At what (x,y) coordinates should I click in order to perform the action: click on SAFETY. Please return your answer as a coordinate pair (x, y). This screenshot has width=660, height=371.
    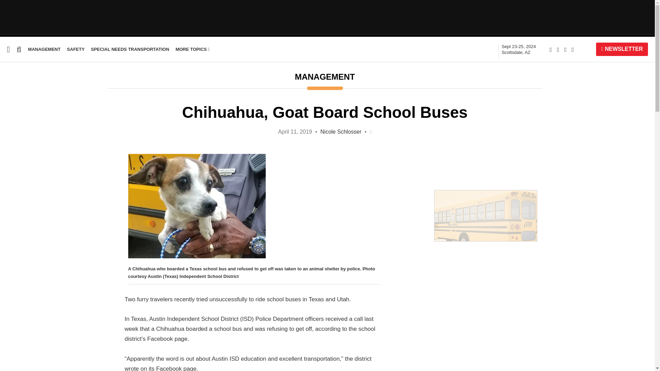
    Looking at the image, I should click on (76, 49).